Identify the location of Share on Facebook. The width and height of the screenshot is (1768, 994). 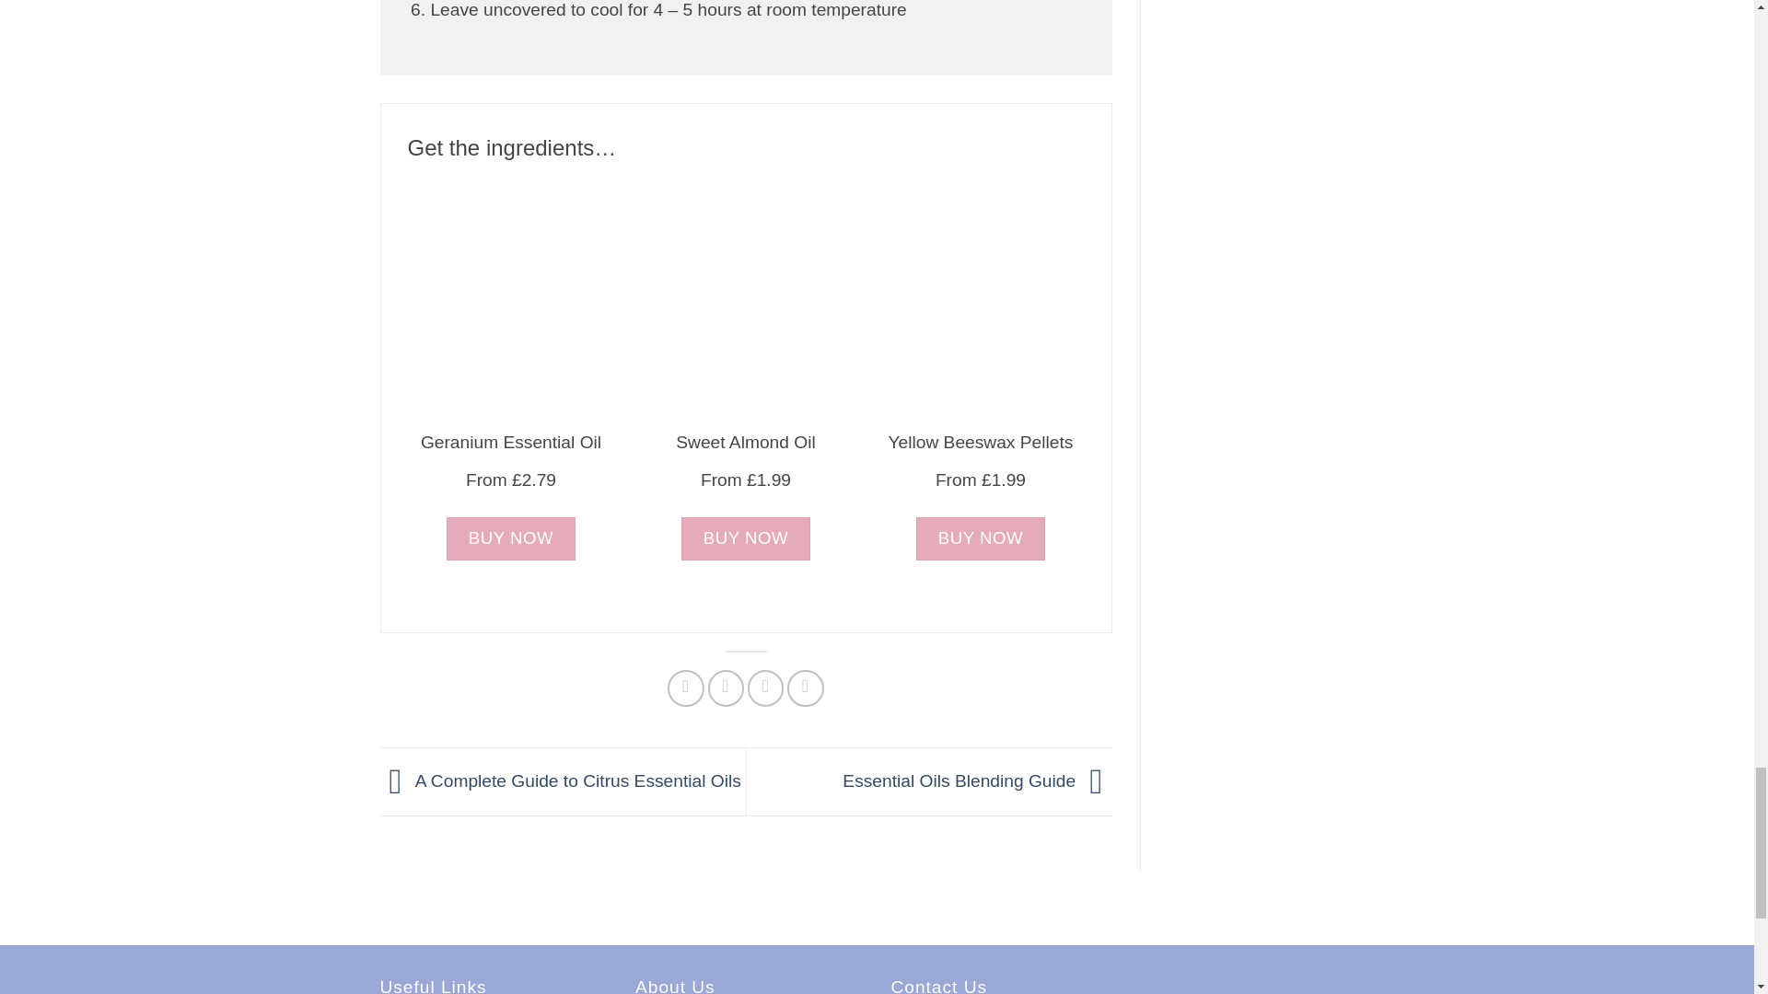
(685, 688).